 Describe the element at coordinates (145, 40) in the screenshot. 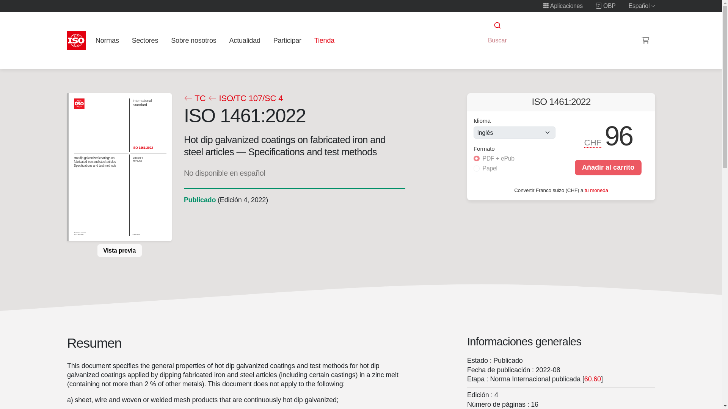

I see `Sectores` at that location.